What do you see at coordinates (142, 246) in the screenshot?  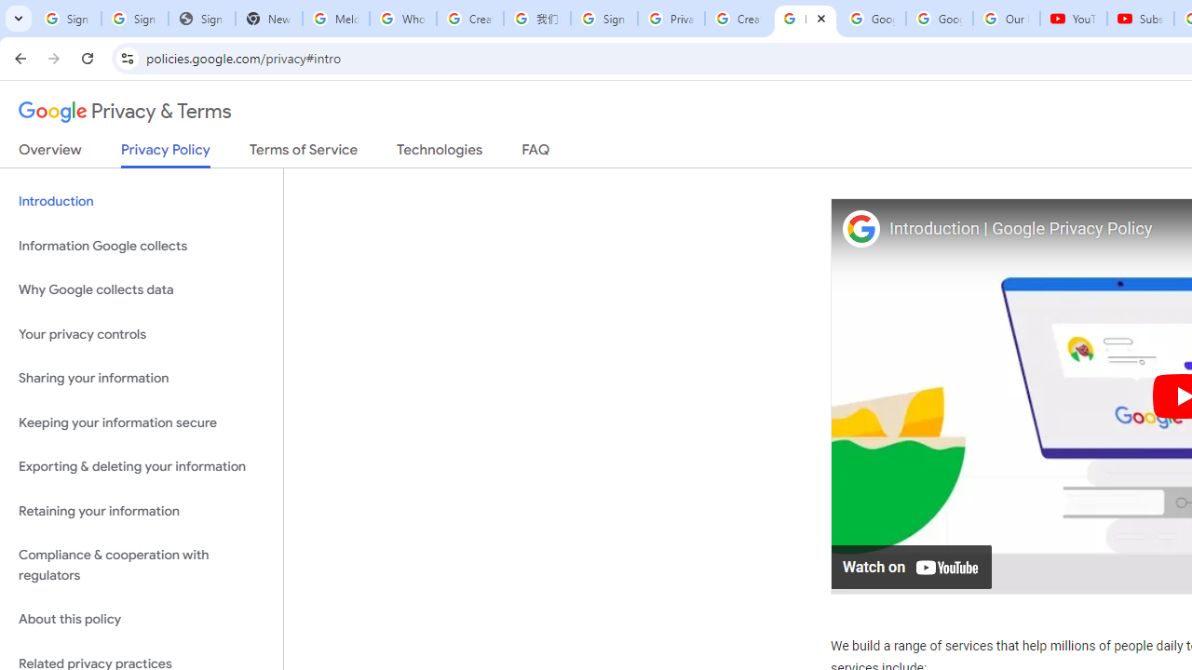 I see `Information Google collects` at bounding box center [142, 246].